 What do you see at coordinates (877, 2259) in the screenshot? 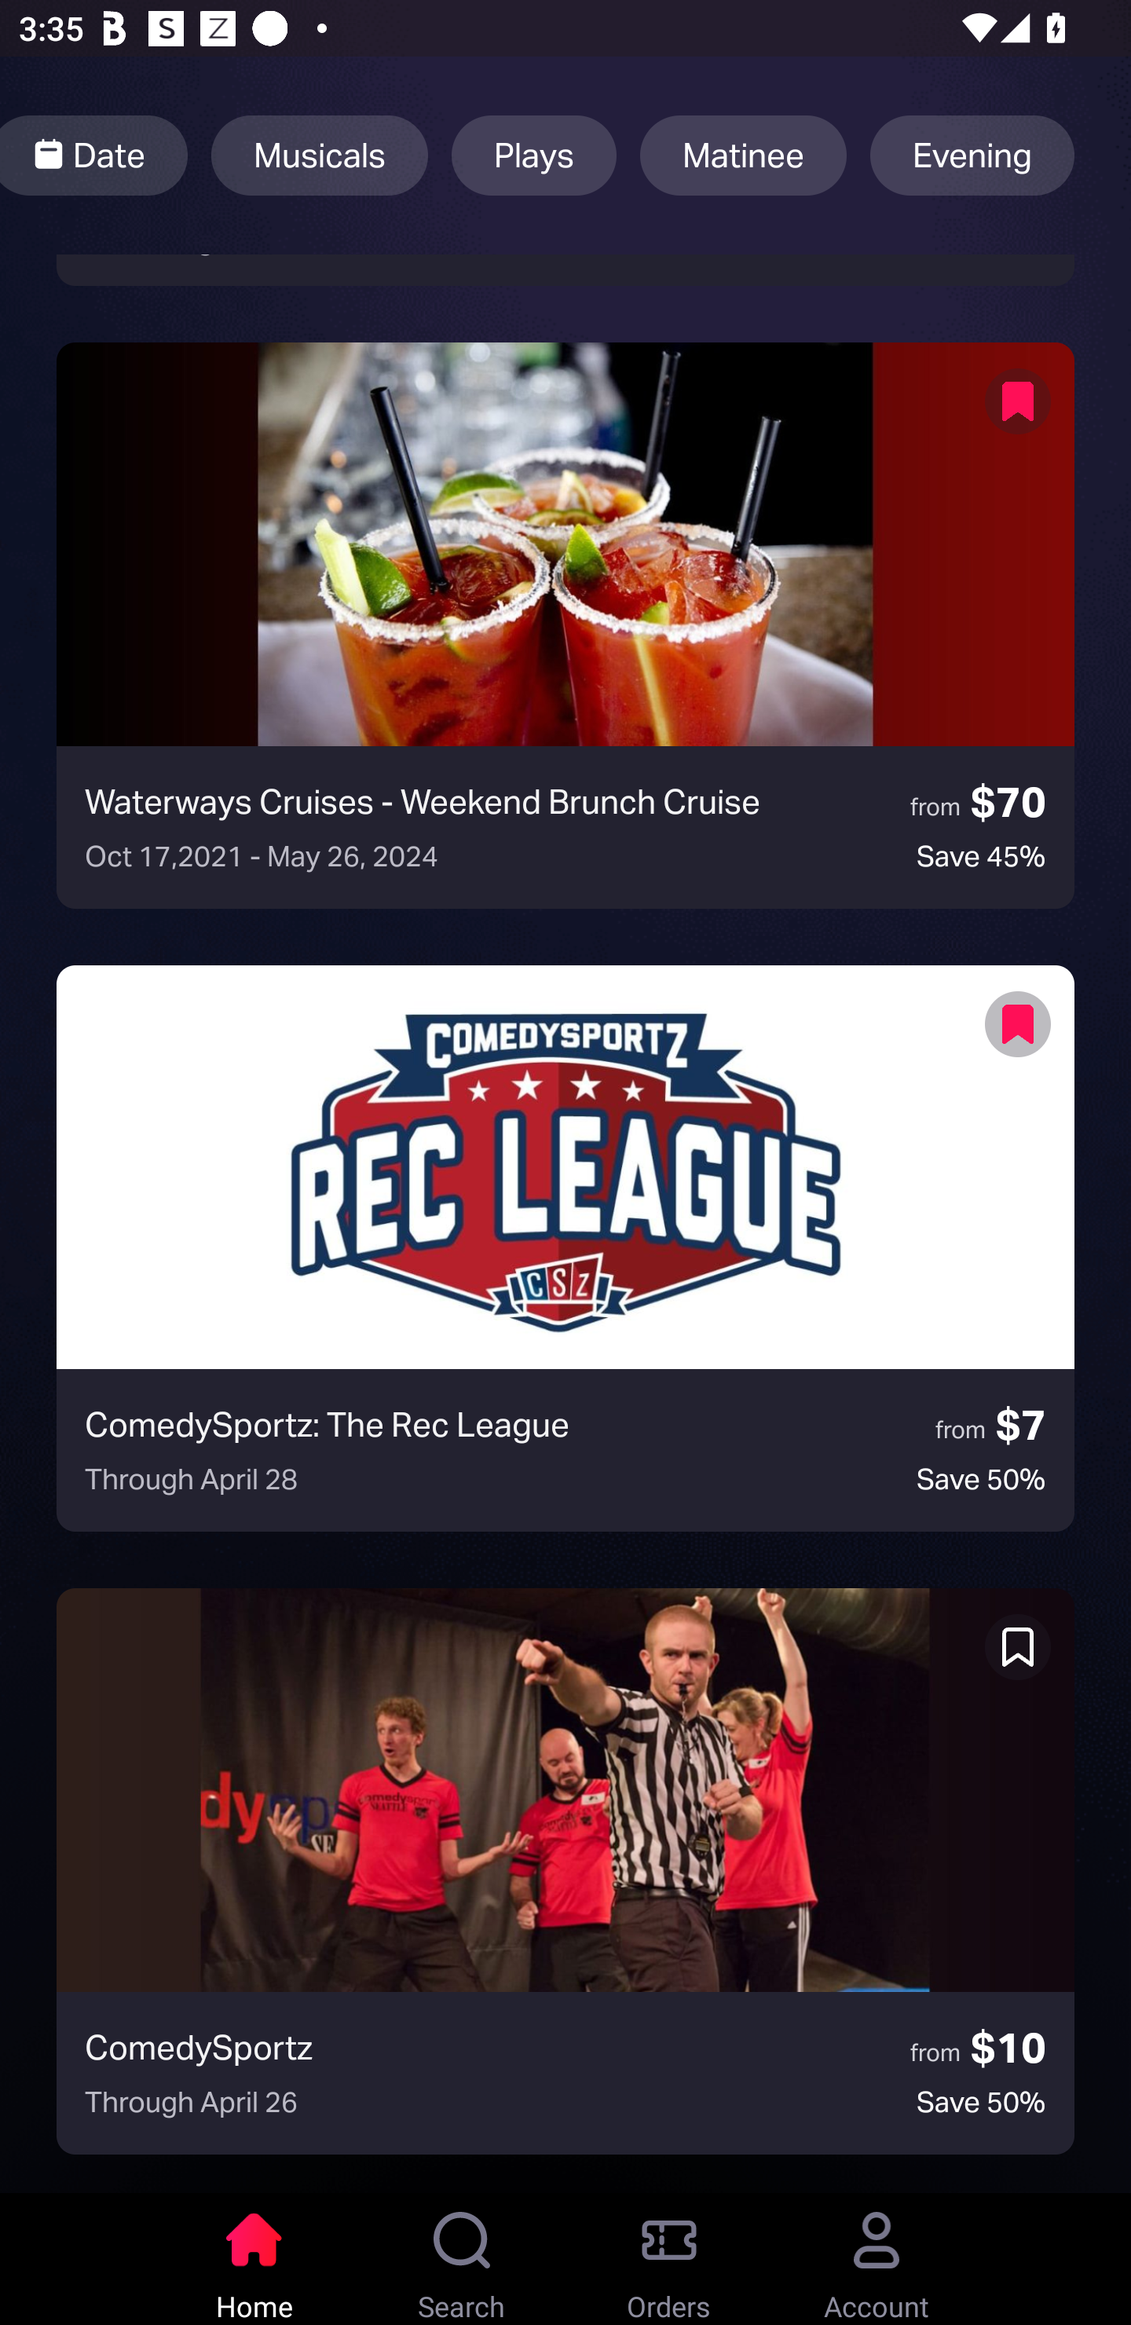
I see `Account` at bounding box center [877, 2259].